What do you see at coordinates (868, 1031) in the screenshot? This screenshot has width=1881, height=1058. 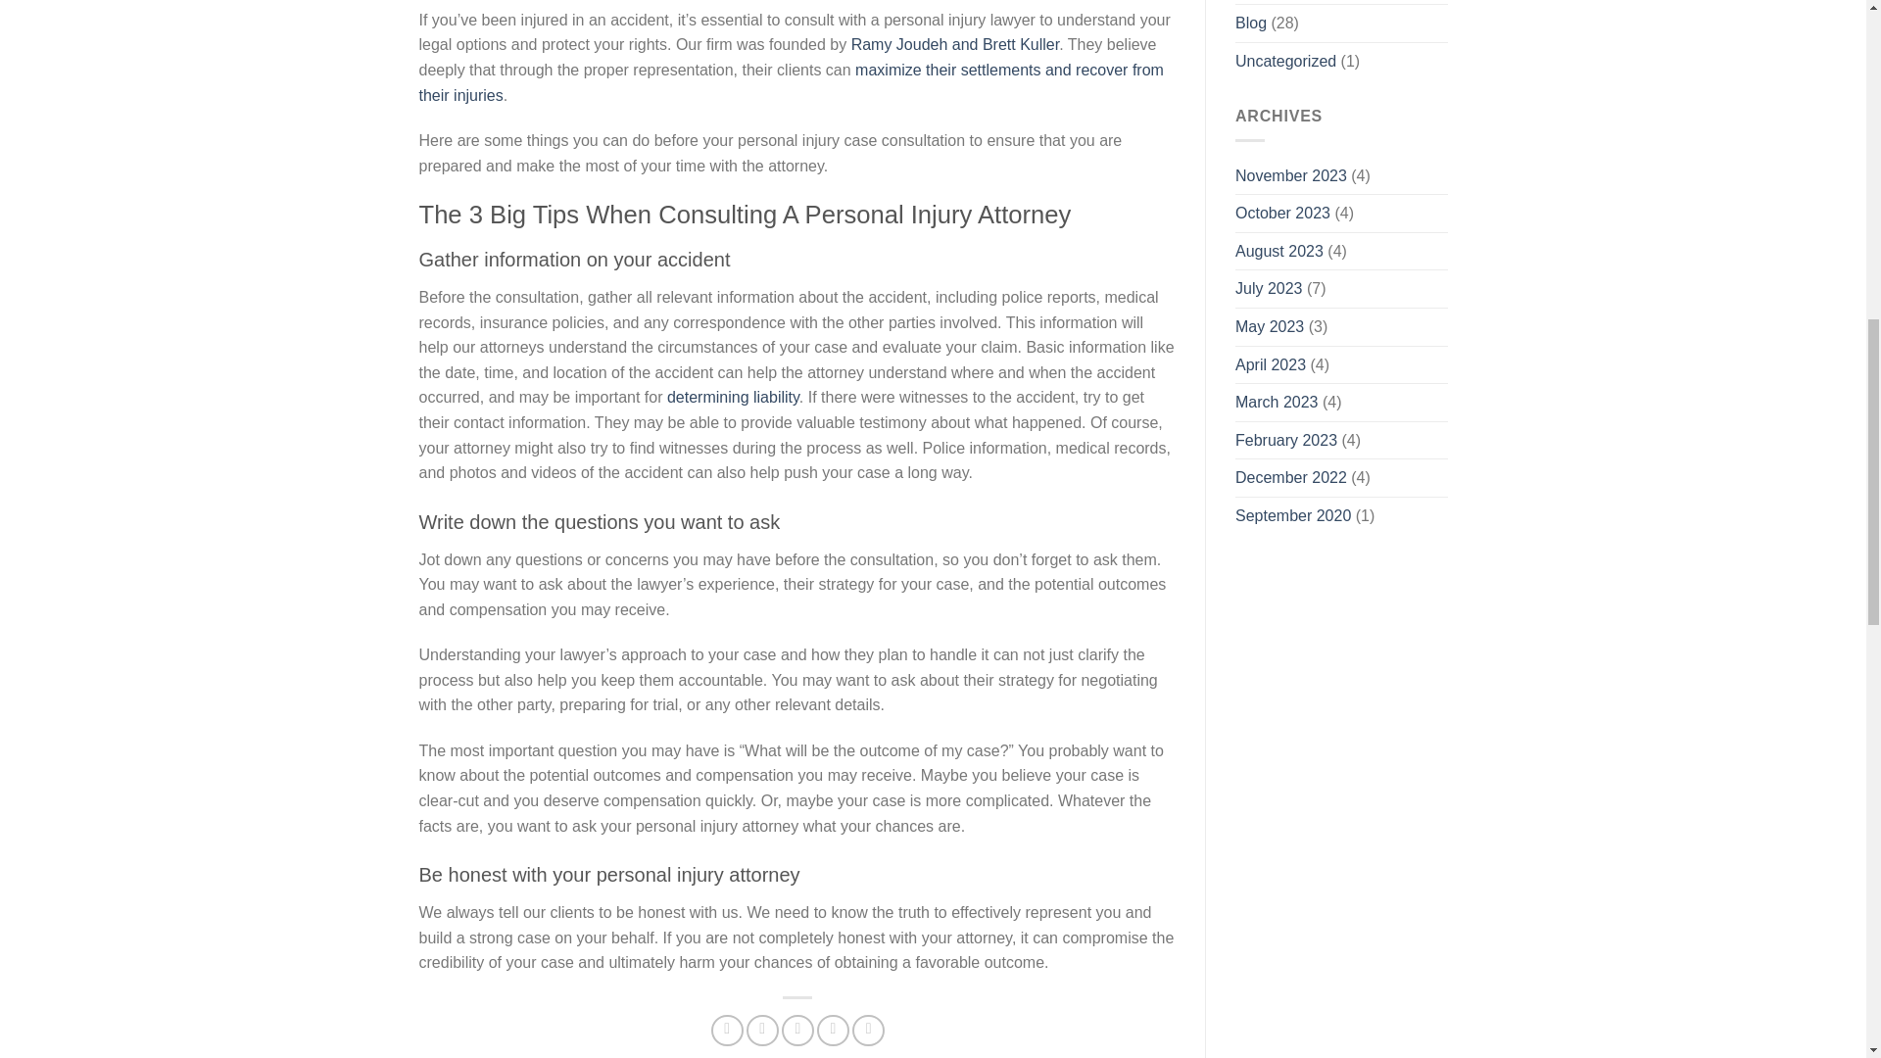 I see `Share on LinkedIn` at bounding box center [868, 1031].